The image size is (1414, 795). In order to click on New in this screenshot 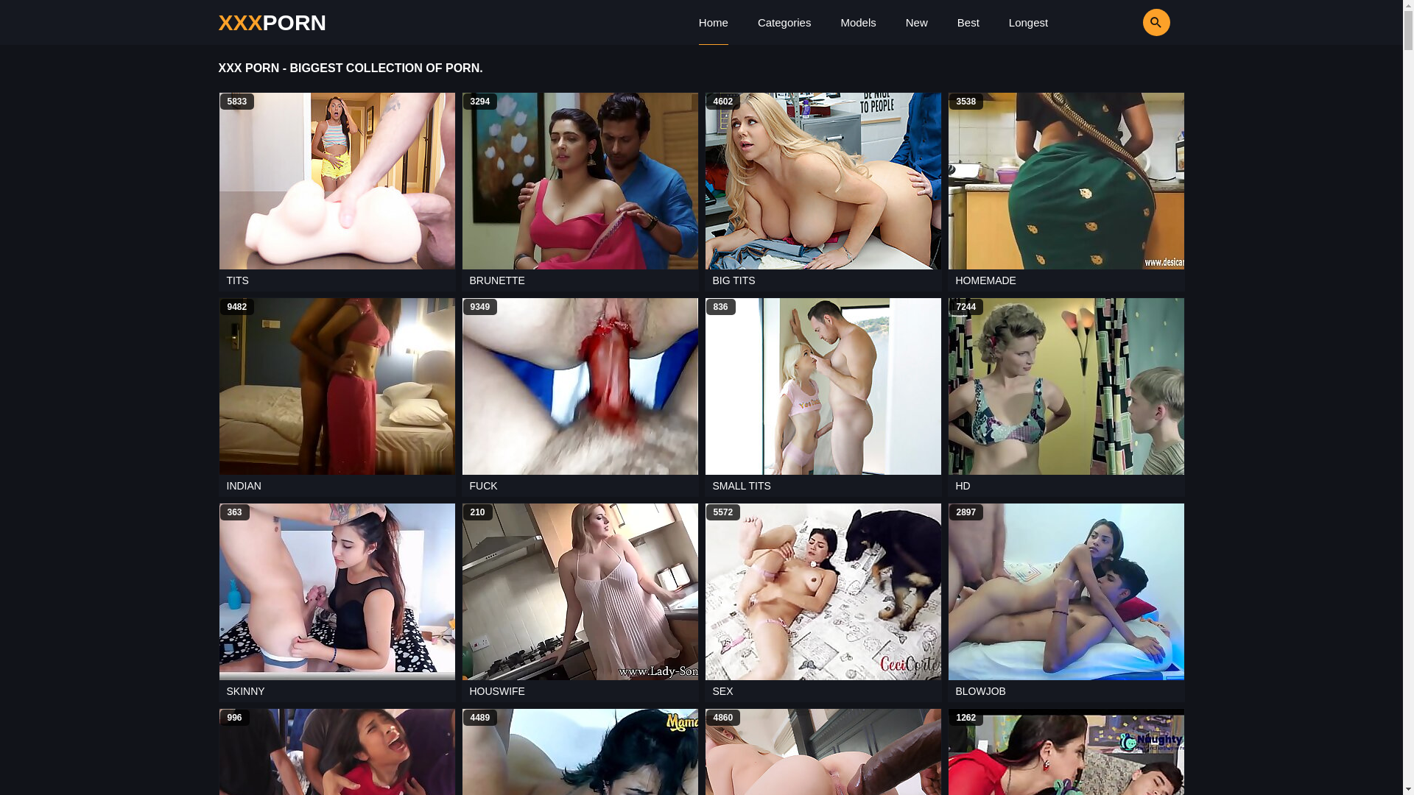, I will do `click(917, 22)`.